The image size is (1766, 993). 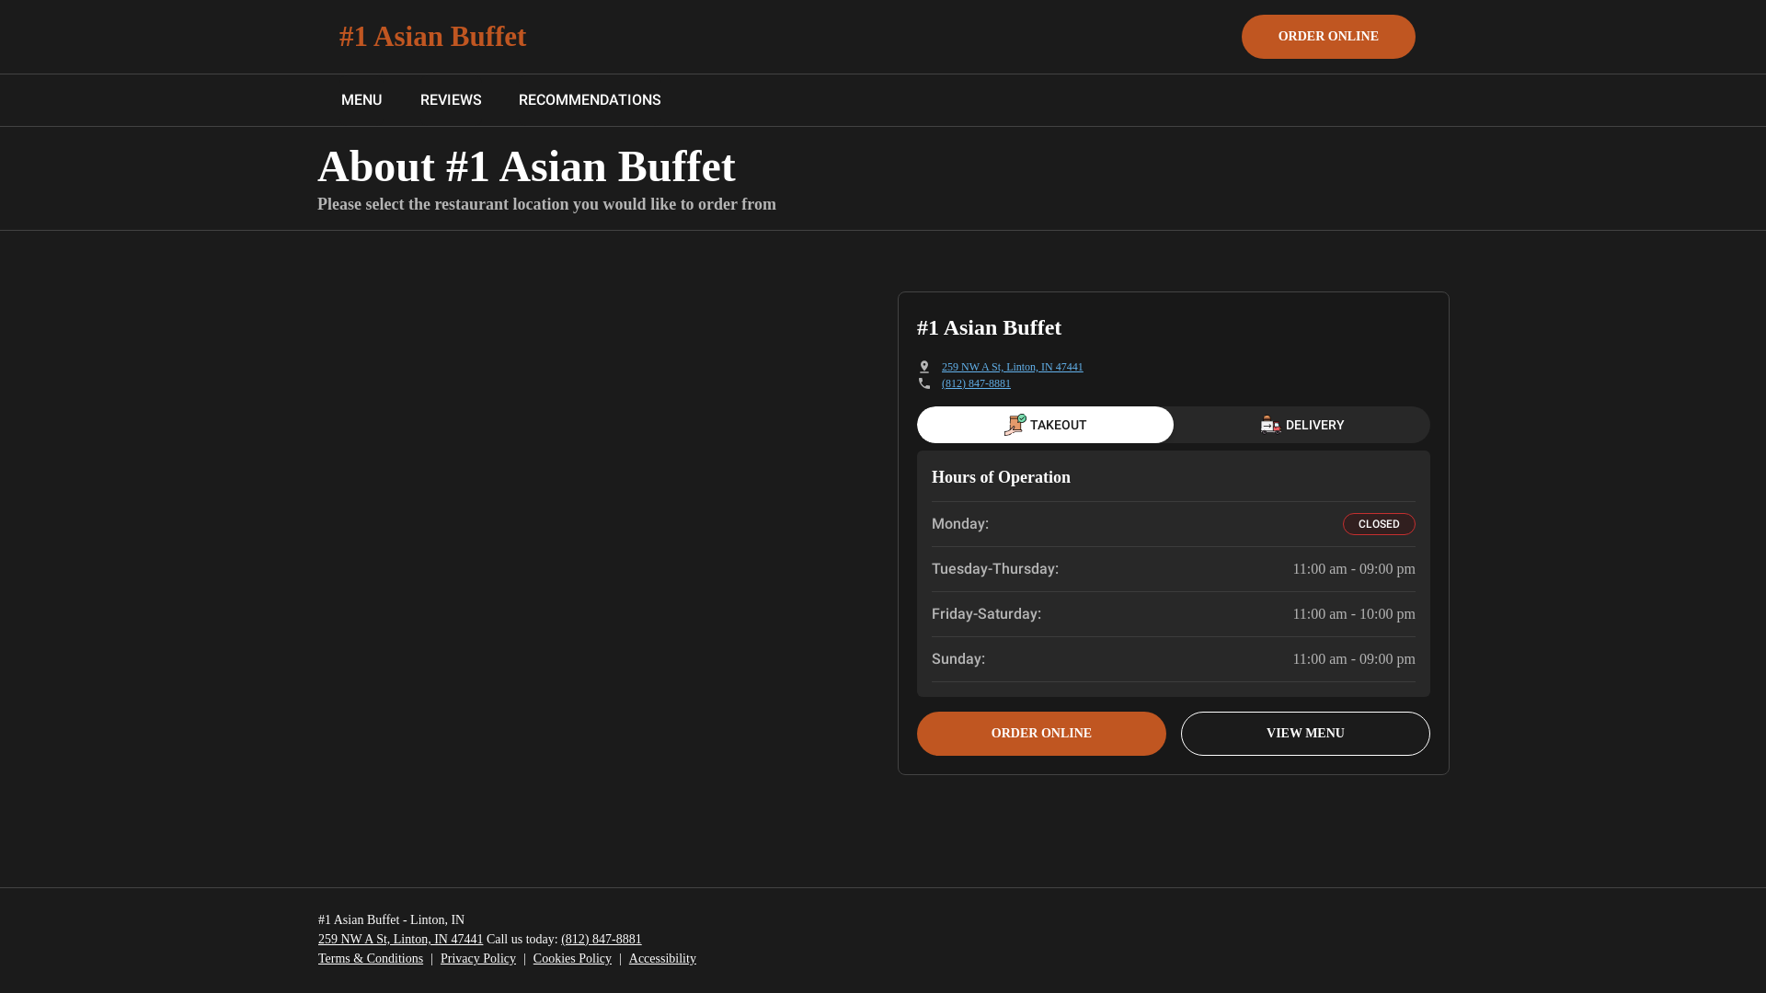 I want to click on RECOMMENDATIONS, so click(x=591, y=100).